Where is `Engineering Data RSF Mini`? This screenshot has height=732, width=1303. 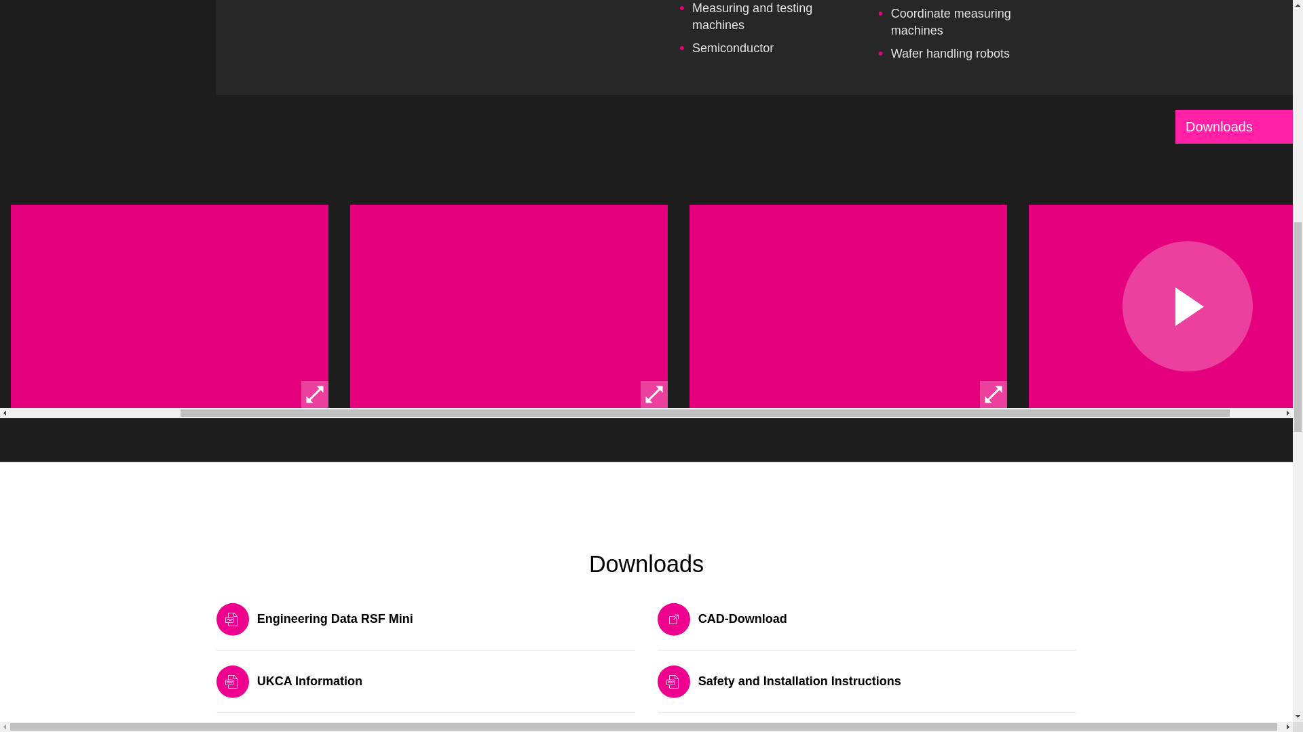
Engineering Data RSF Mini is located at coordinates (426, 630).